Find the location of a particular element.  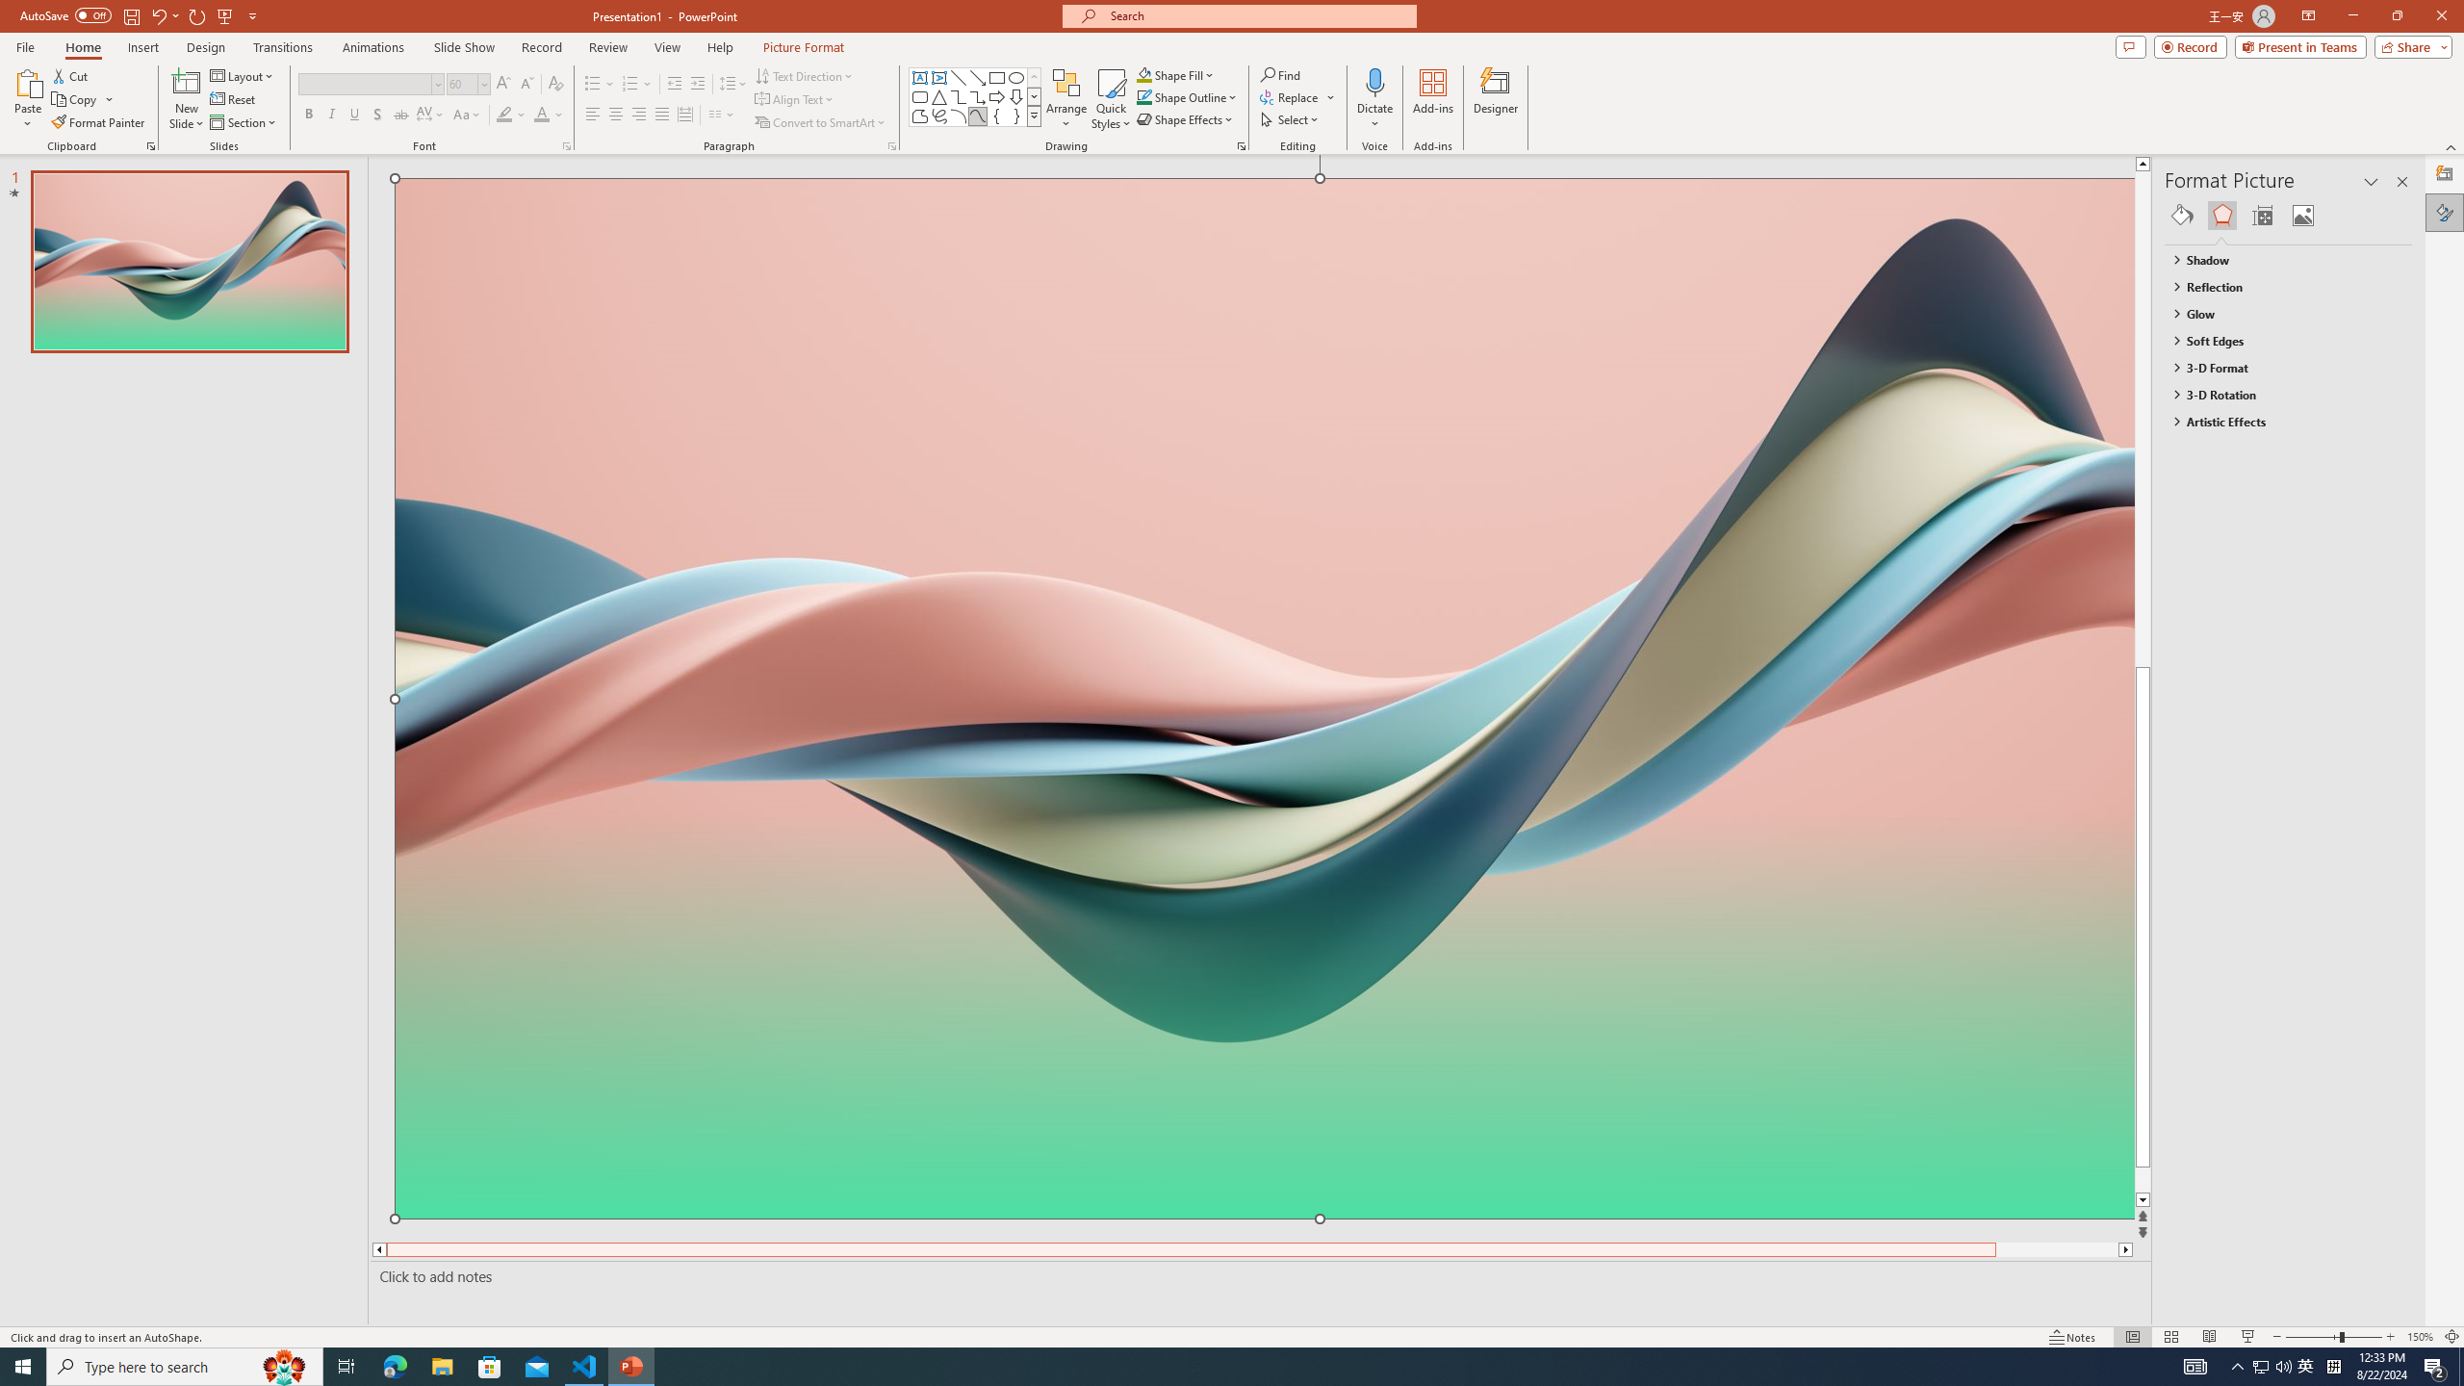

3-D Format is located at coordinates (2279, 368).